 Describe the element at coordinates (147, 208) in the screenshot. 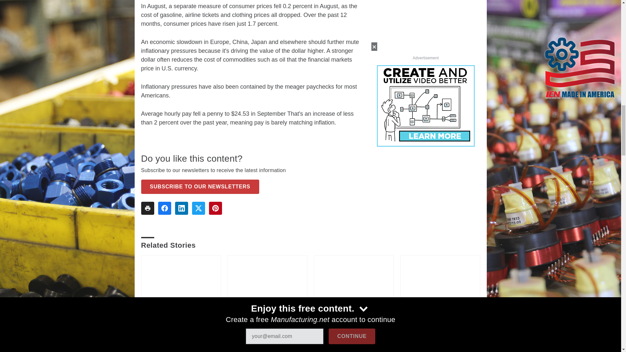

I see `Share To print` at that location.